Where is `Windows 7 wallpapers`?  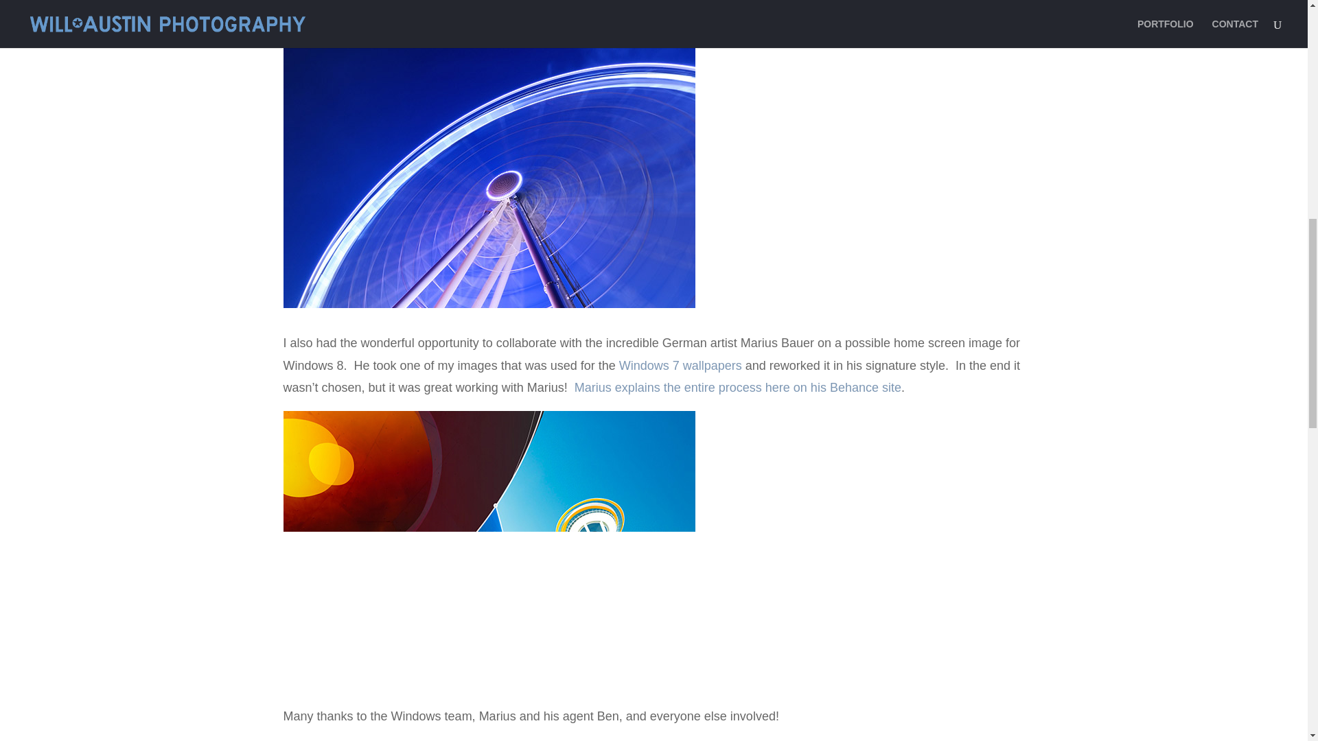 Windows 7 wallpapers is located at coordinates (680, 365).